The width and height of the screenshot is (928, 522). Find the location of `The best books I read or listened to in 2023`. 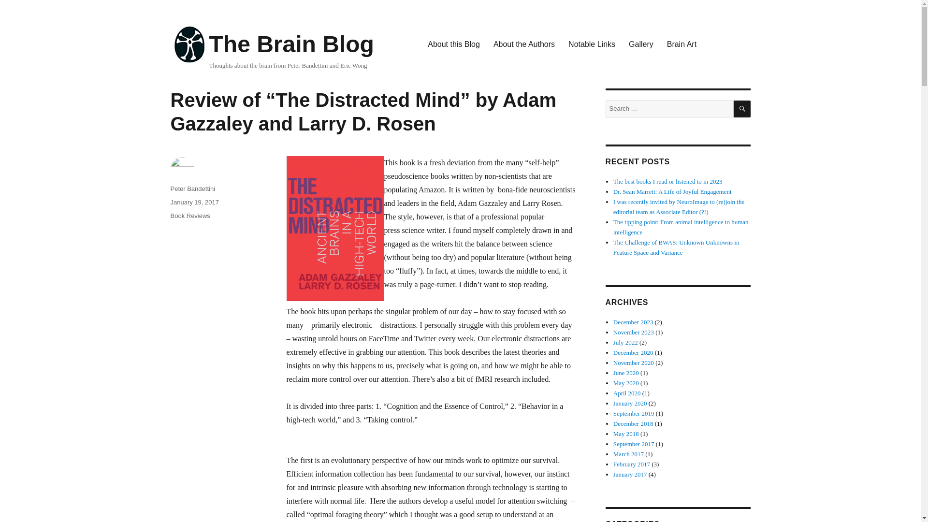

The best books I read or listened to in 2023 is located at coordinates (668, 182).